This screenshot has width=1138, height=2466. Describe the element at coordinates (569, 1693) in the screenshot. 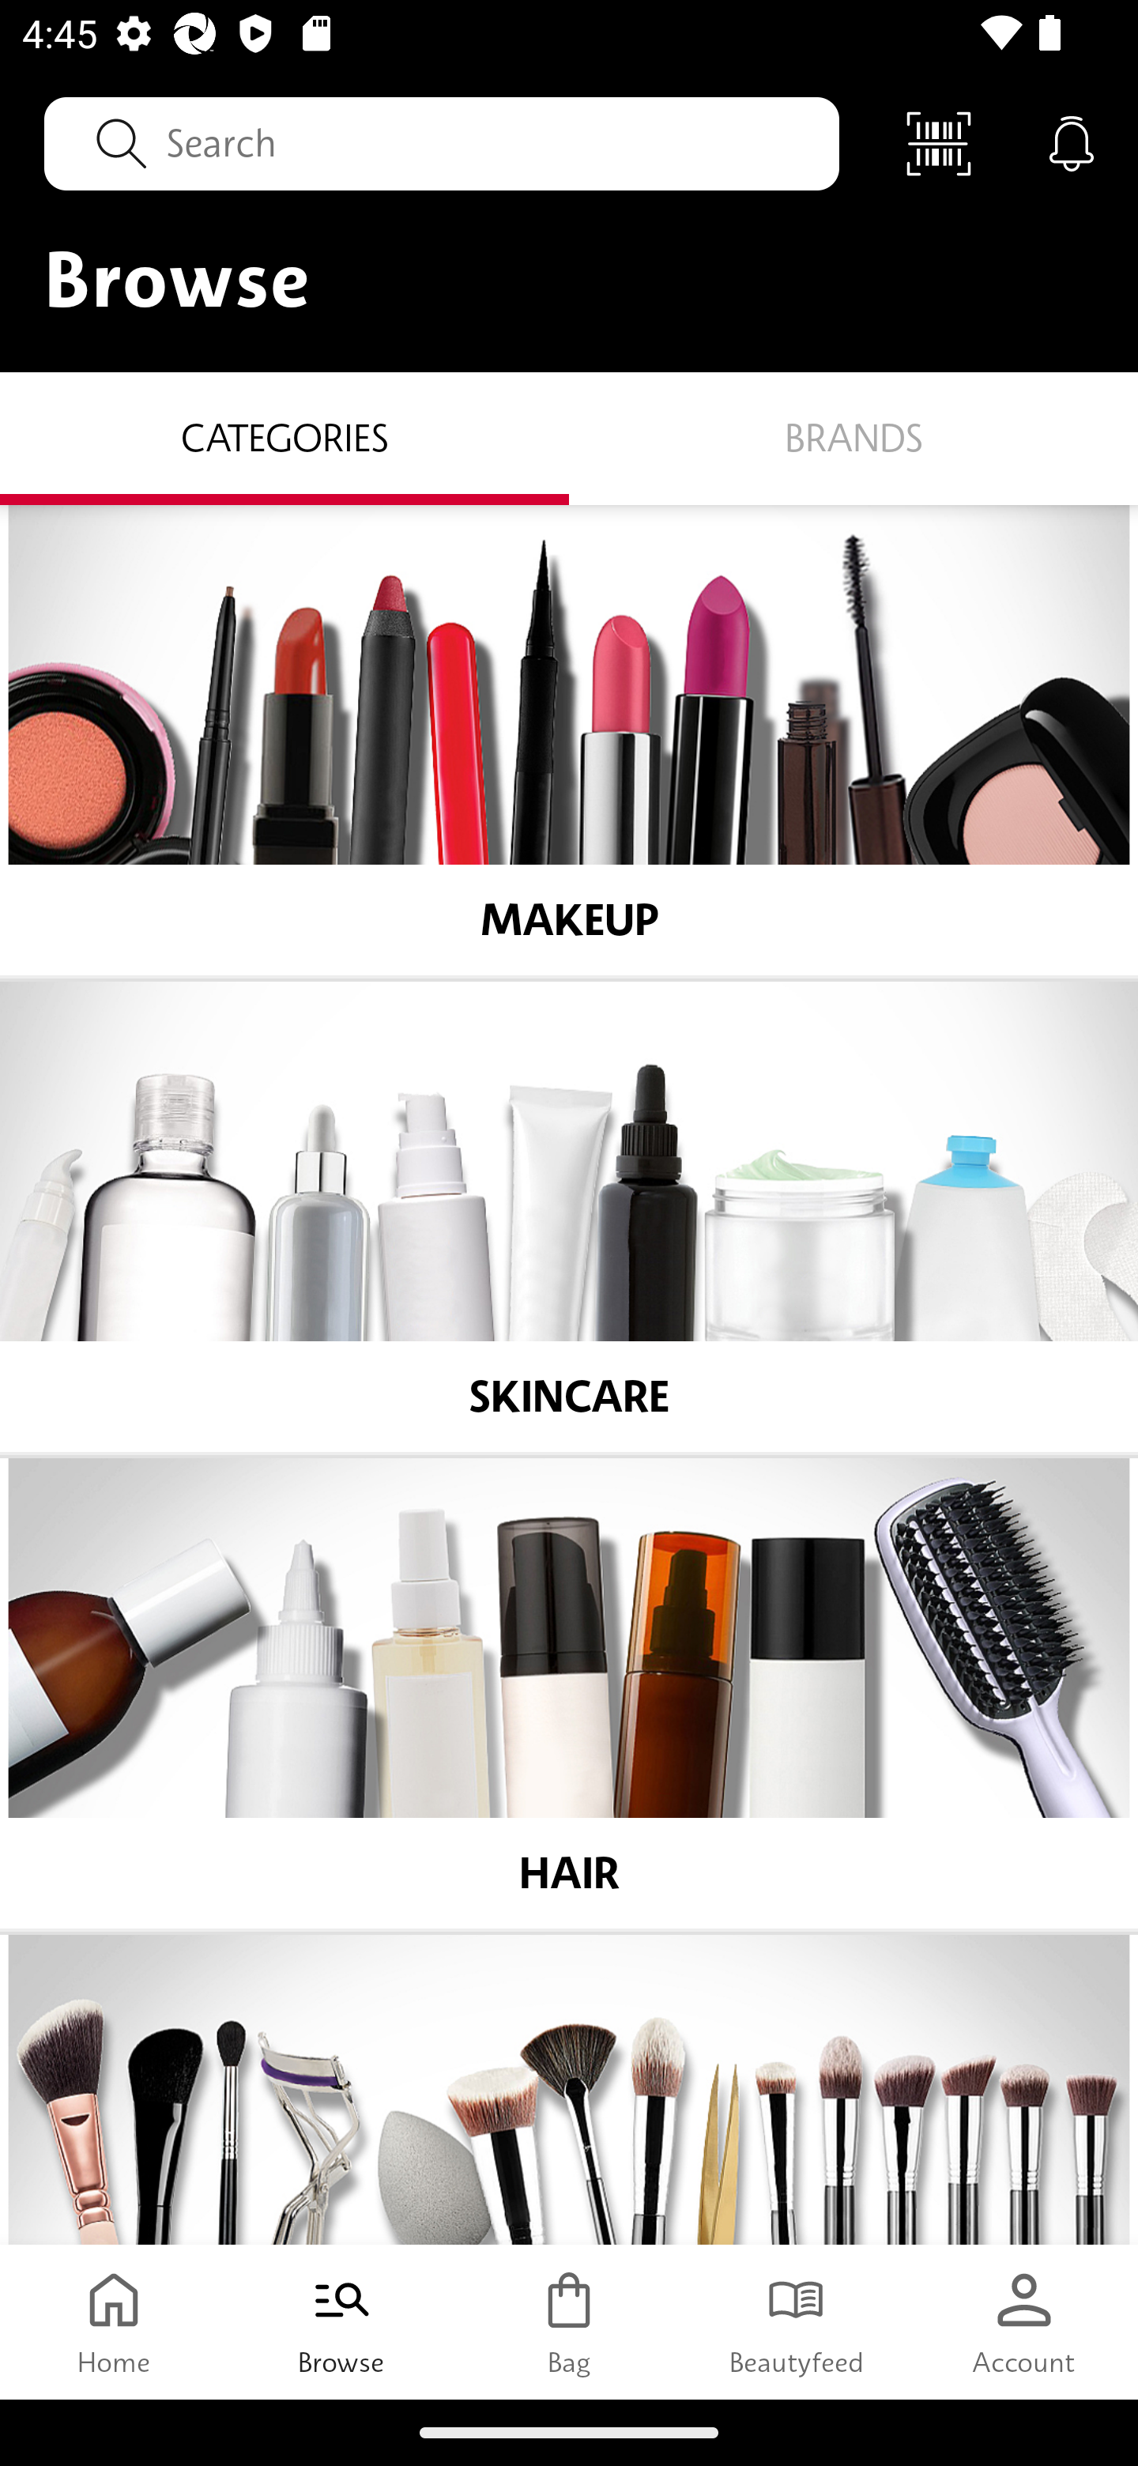

I see `HAIR` at that location.